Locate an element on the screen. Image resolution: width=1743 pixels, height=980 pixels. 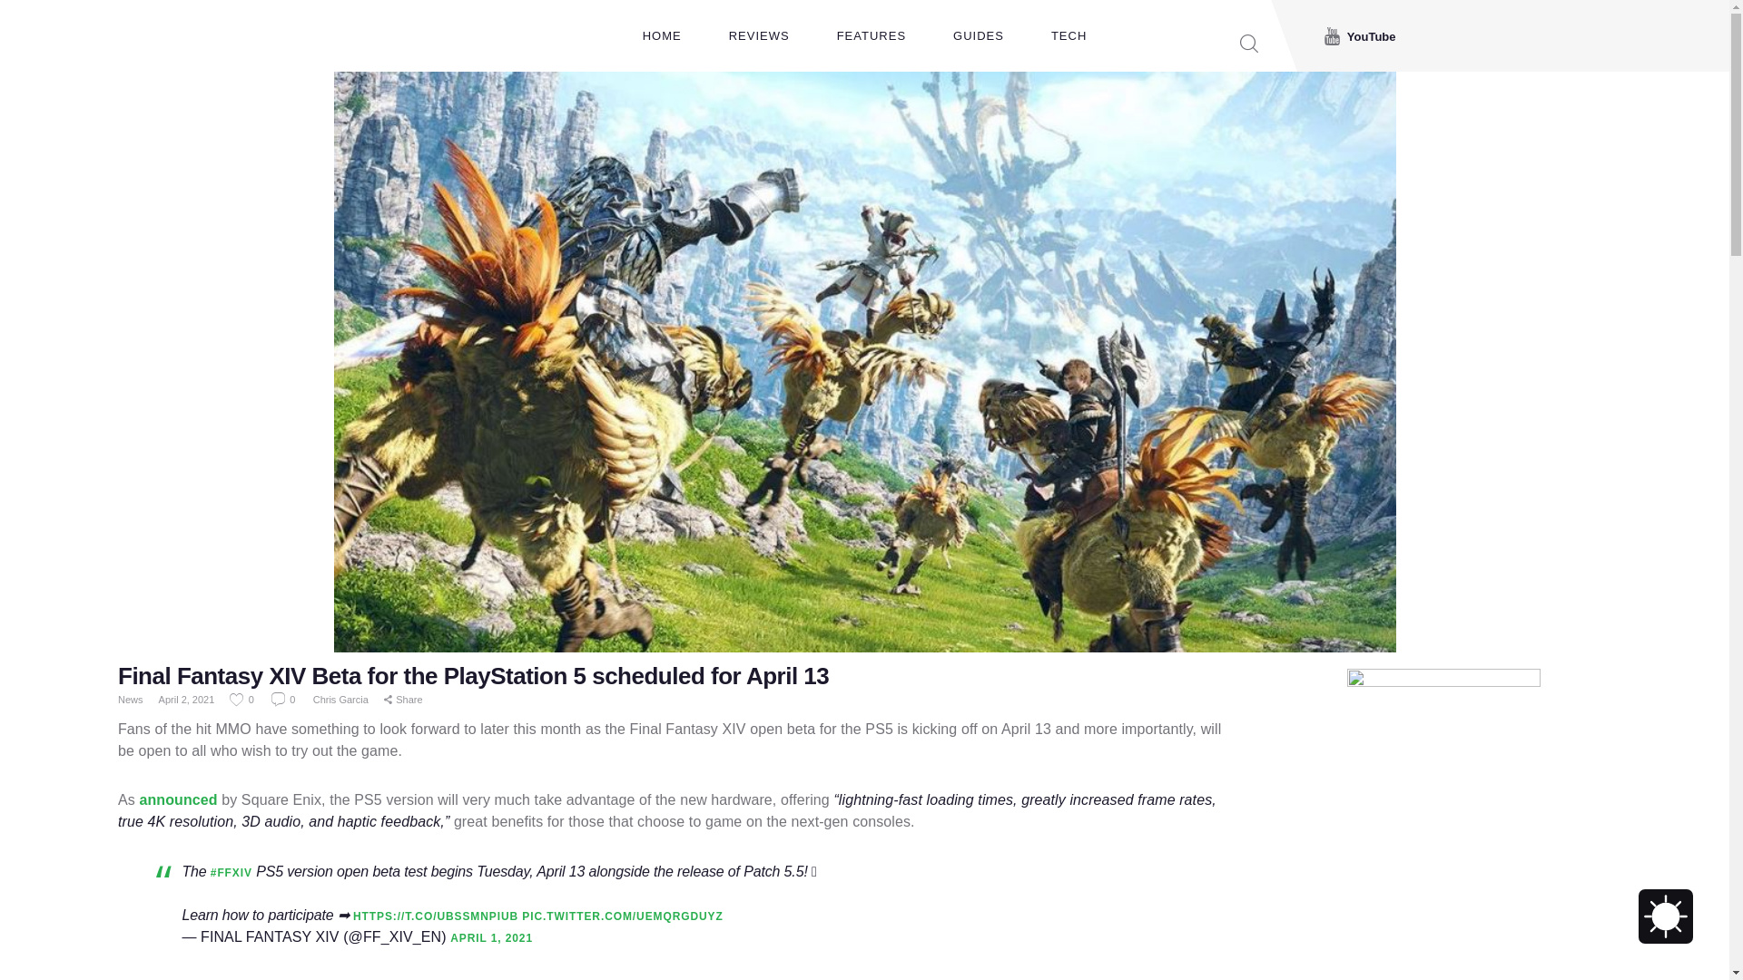
REVIEWS is located at coordinates (759, 36).